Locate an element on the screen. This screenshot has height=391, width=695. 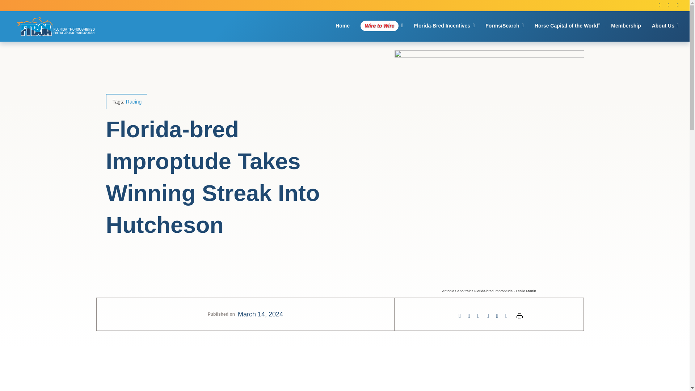
Membership is located at coordinates (625, 26).